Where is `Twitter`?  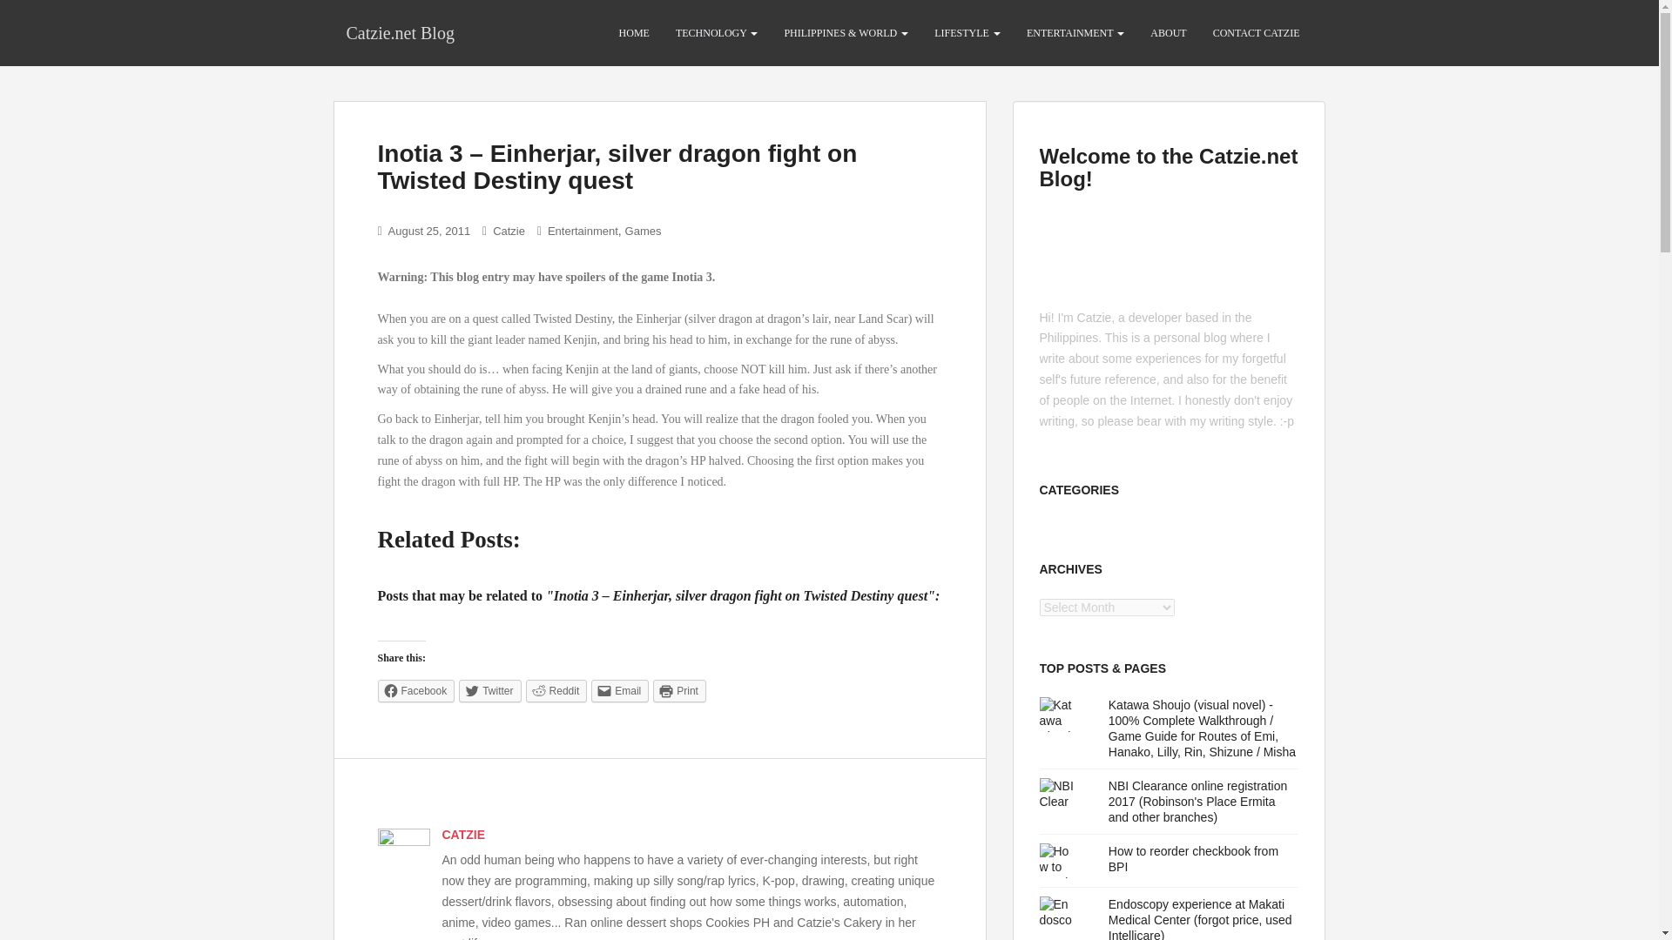 Twitter is located at coordinates (489, 690).